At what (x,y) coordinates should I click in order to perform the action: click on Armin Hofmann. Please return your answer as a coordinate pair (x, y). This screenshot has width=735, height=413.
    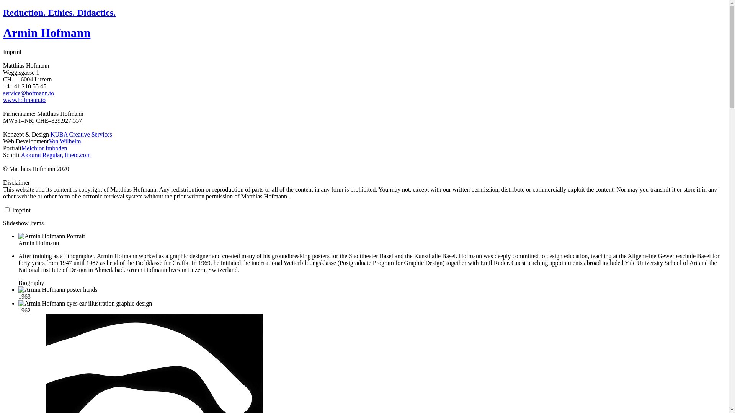
    Looking at the image, I should click on (47, 33).